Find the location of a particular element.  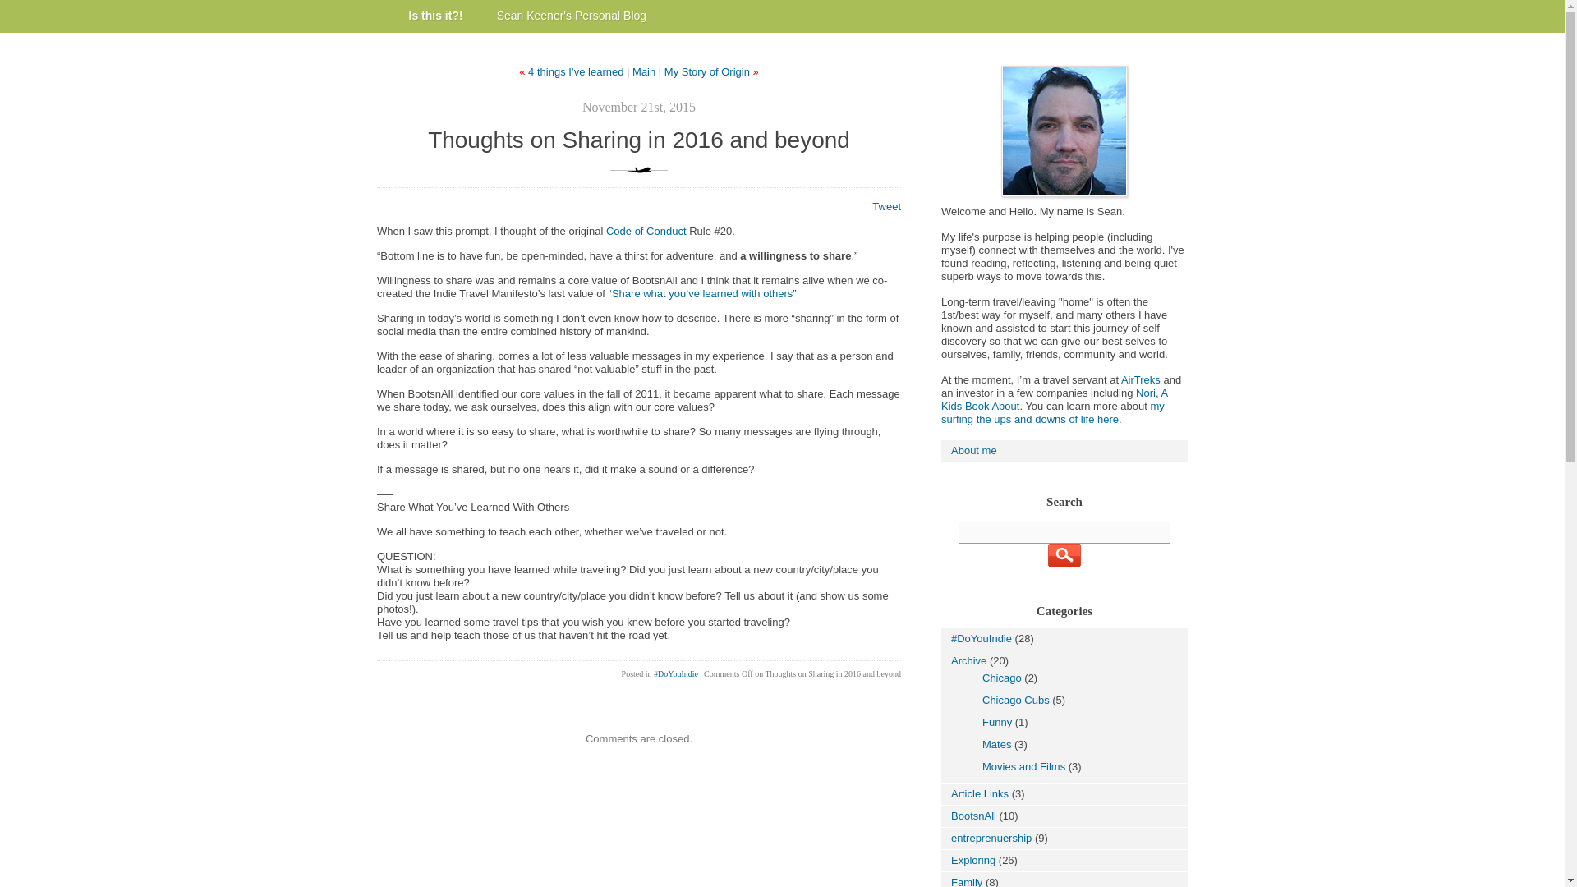

Search is located at coordinates (1064, 555).